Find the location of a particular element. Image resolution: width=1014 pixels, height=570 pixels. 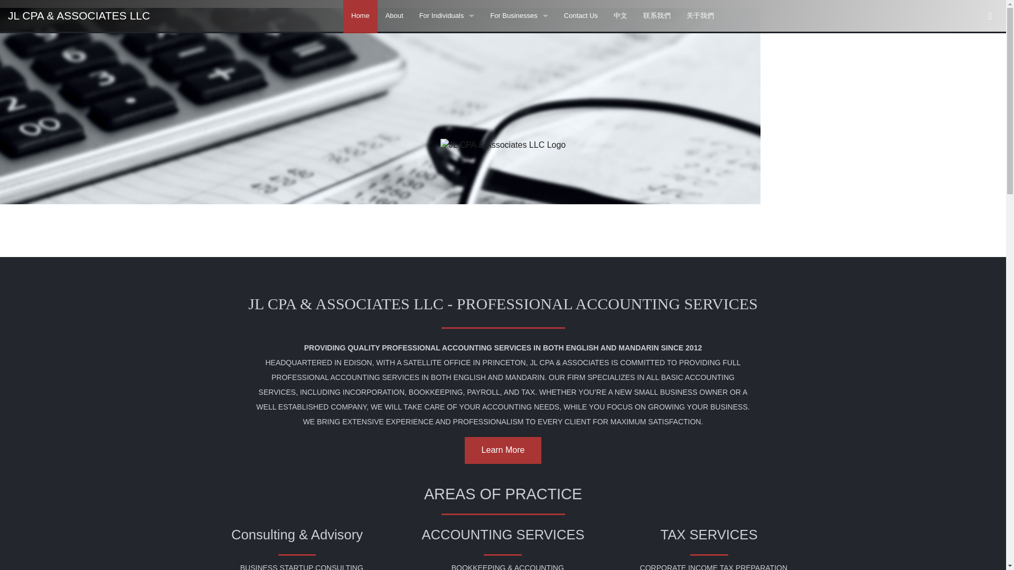

Assurance Services is located at coordinates (519, 142).